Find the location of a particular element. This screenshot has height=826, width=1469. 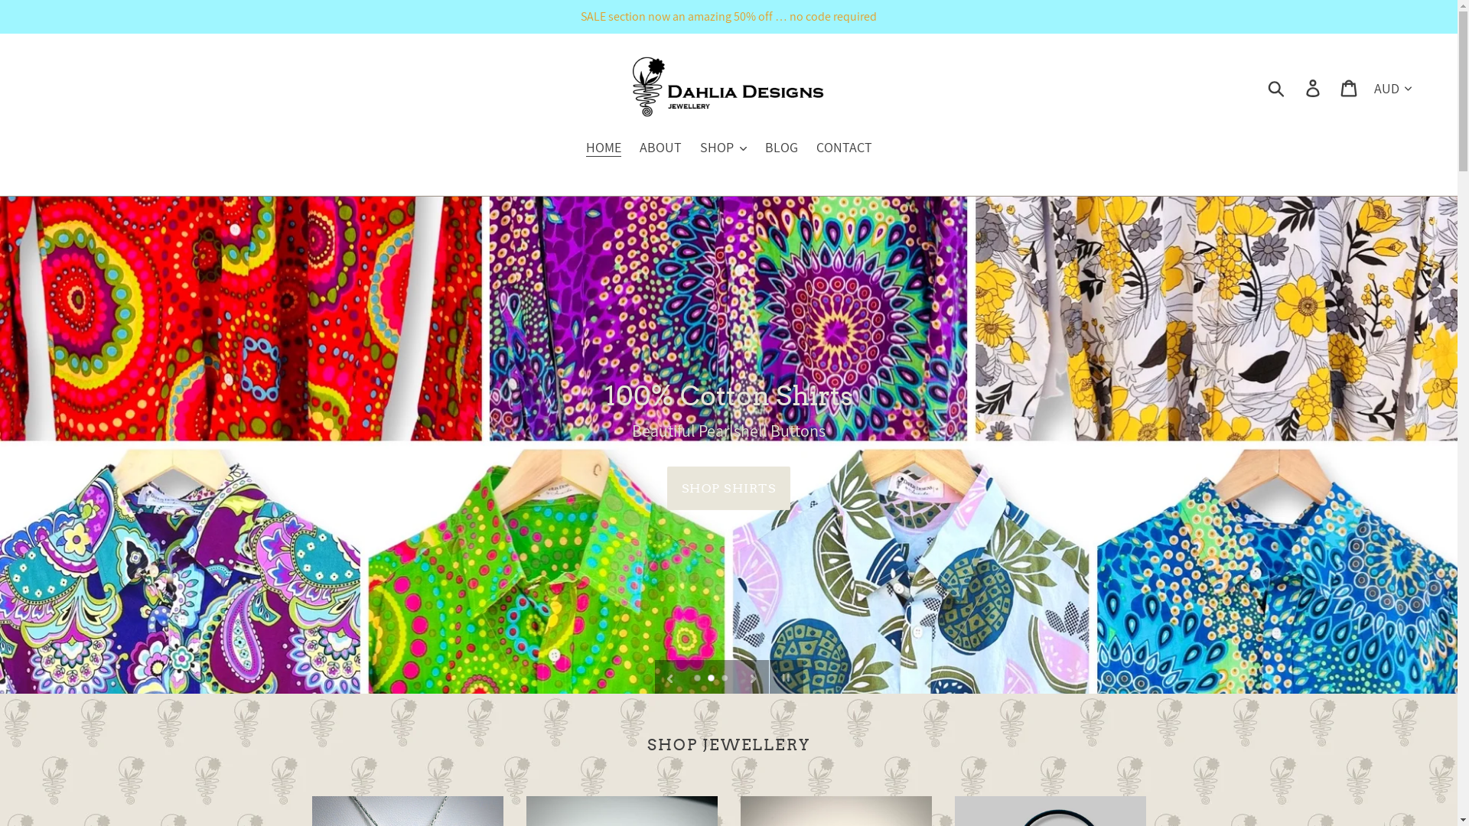

Cart is located at coordinates (1350, 87).